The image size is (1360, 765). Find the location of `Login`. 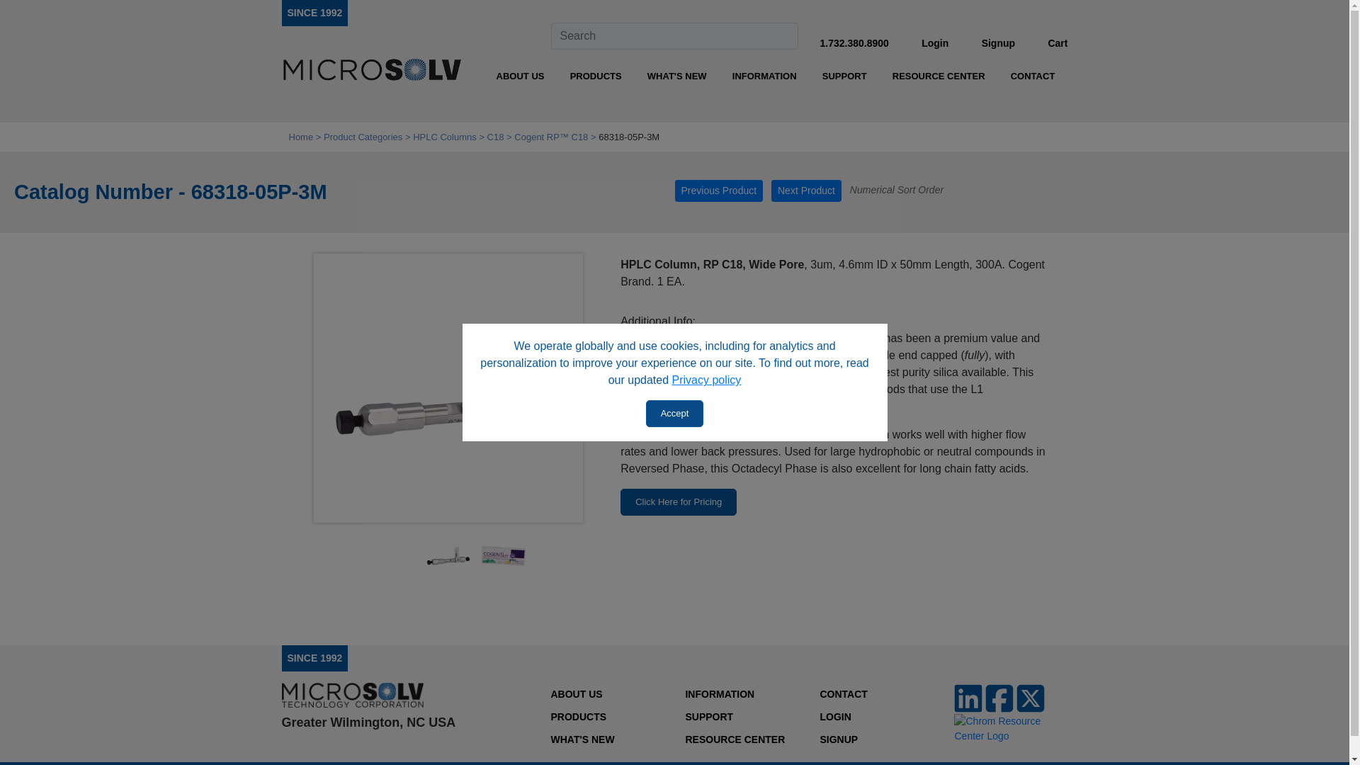

Login is located at coordinates (935, 42).